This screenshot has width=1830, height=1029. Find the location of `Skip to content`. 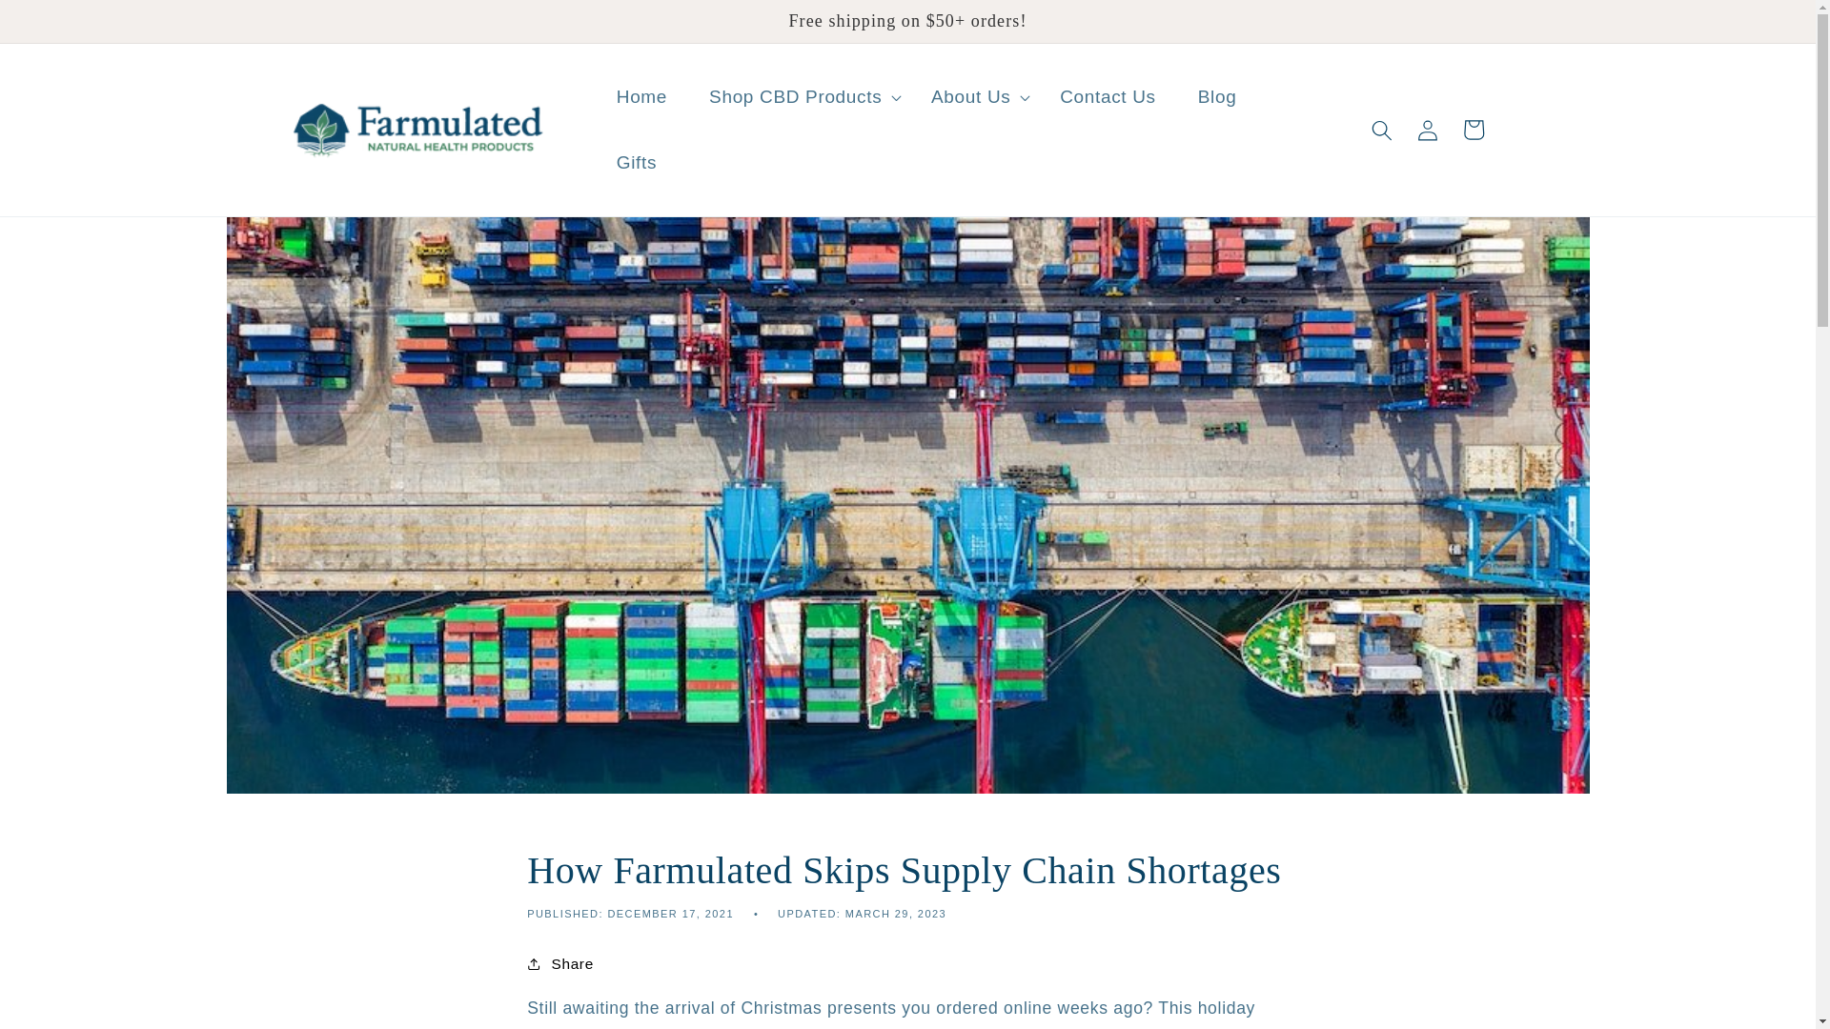

Skip to content is located at coordinates (63, 24).